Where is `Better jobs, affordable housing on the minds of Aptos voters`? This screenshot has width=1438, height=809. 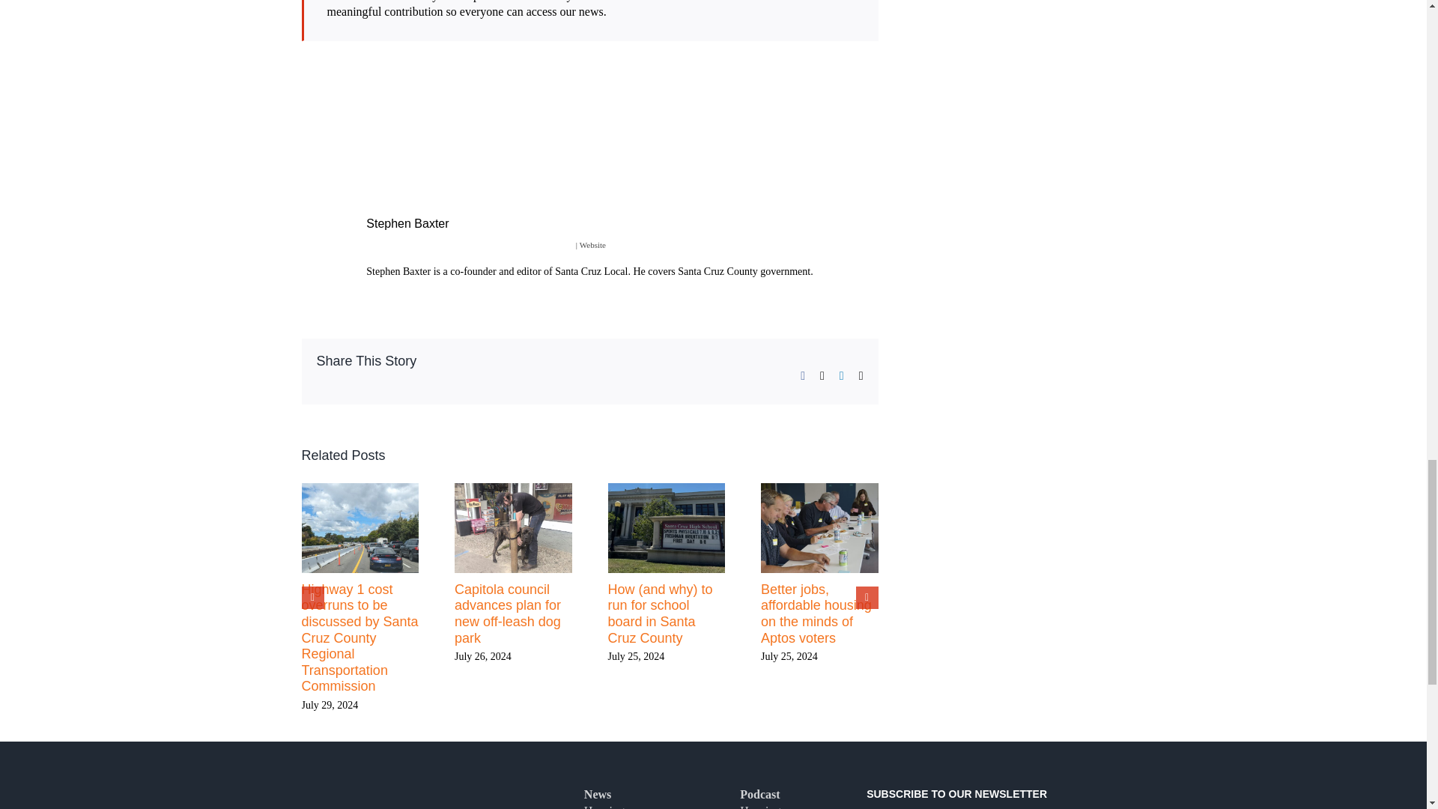
Better jobs, affordable housing on the minds of Aptos voters is located at coordinates (816, 613).